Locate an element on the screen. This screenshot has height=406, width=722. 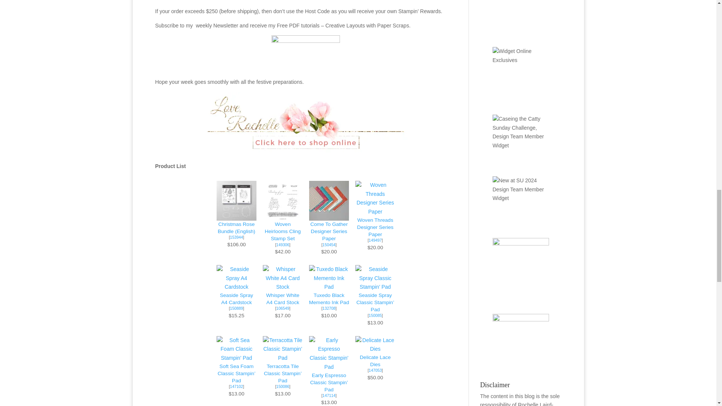
Seaside Spray A4 Cardstock is located at coordinates (237, 298).